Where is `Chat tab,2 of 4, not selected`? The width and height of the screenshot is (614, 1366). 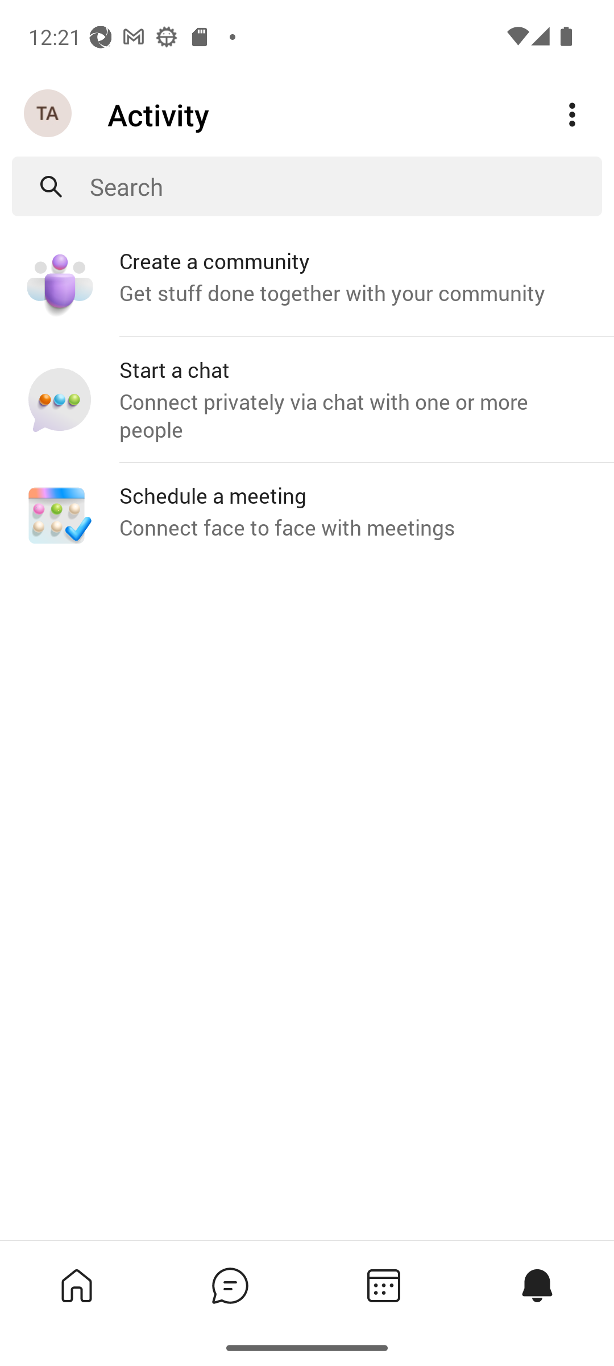
Chat tab,2 of 4, not selected is located at coordinates (230, 1285).